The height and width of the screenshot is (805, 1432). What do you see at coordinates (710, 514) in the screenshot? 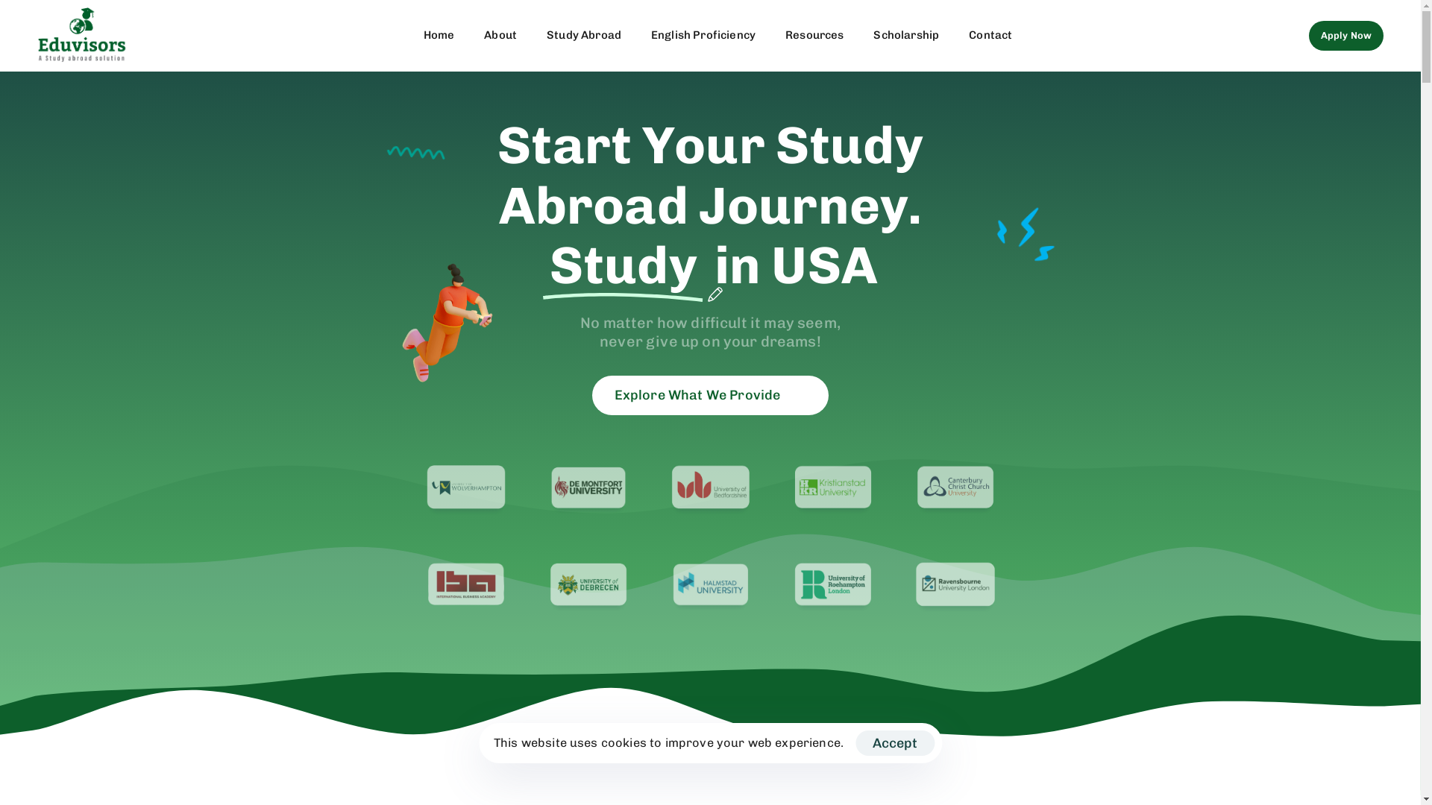
I see `Study in the UK` at bounding box center [710, 514].